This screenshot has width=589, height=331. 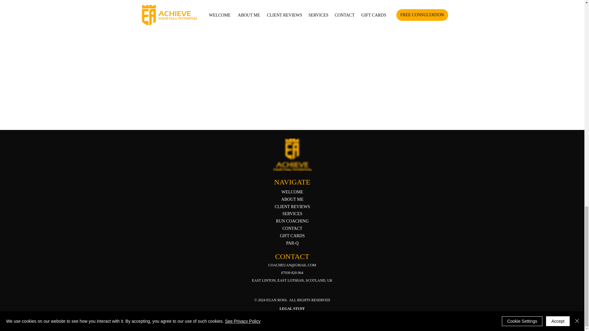 What do you see at coordinates (292, 273) in the screenshot?
I see `07939 820 064` at bounding box center [292, 273].